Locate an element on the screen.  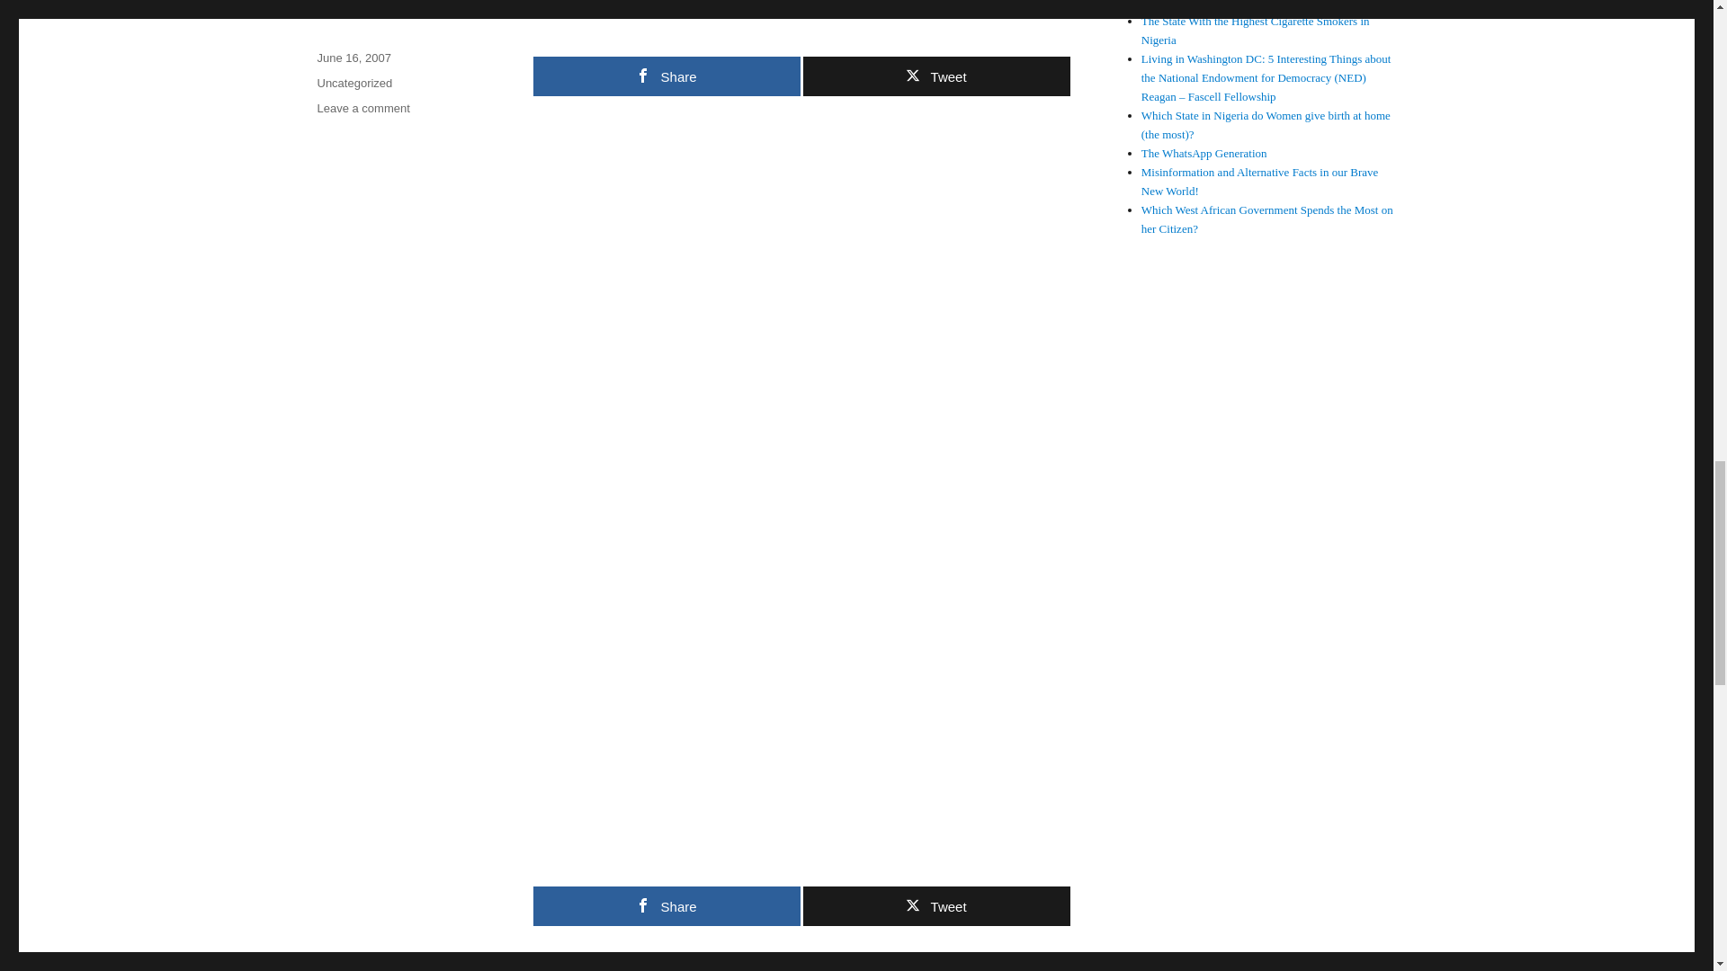
Tweet is located at coordinates (935, 76).